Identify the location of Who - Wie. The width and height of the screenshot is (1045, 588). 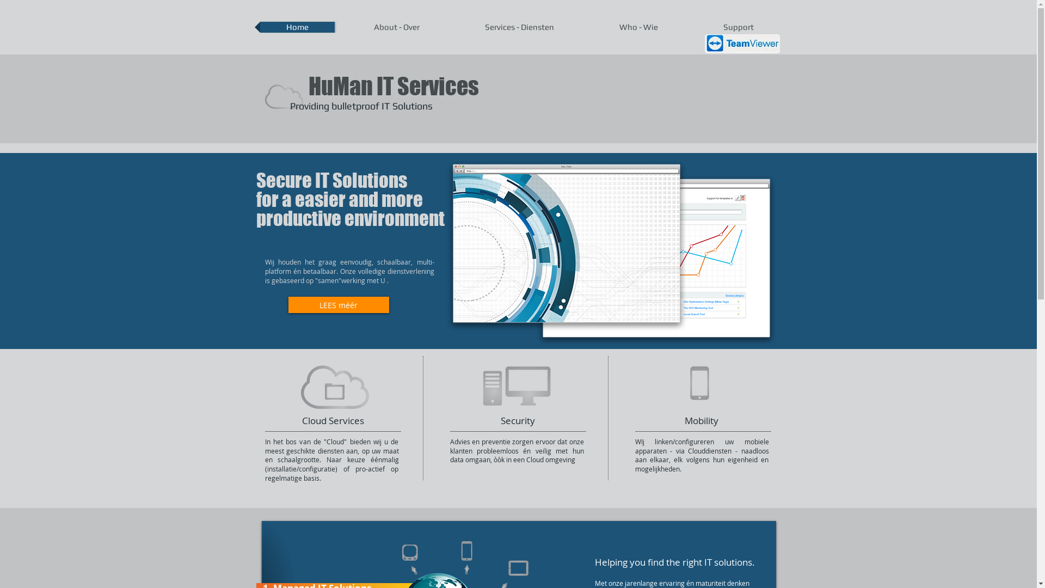
(638, 27).